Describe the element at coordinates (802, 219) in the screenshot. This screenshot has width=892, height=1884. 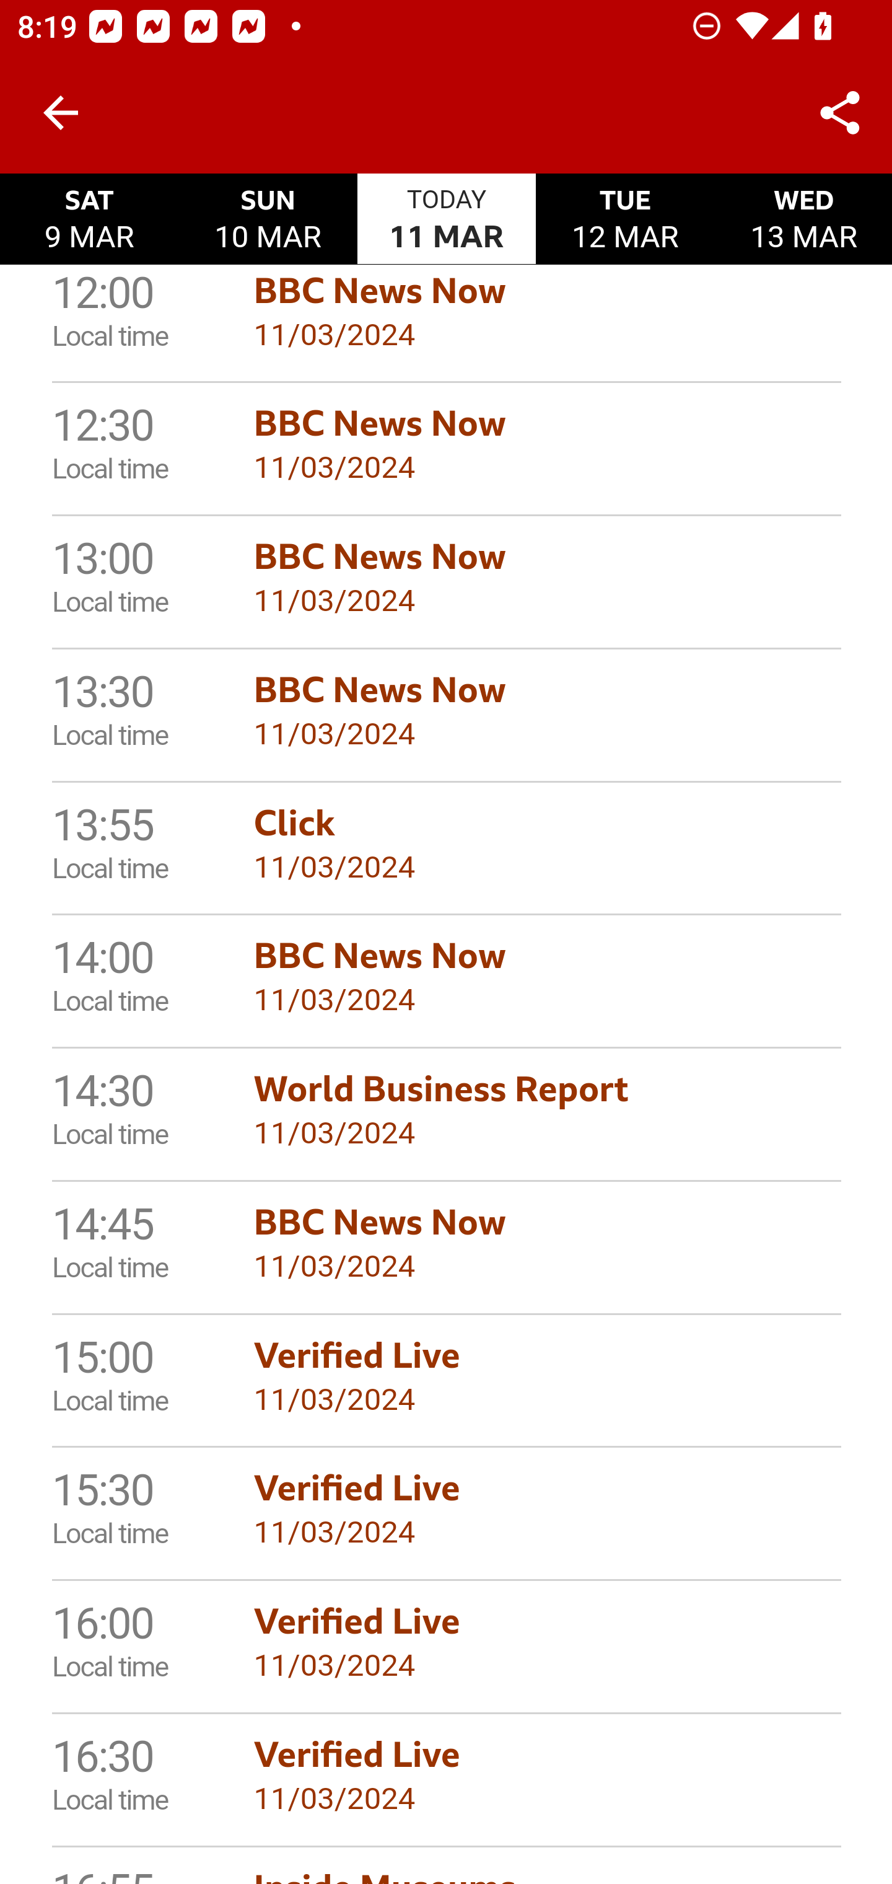
I see `Wednesday 13 March  WED 13 MAR` at that location.